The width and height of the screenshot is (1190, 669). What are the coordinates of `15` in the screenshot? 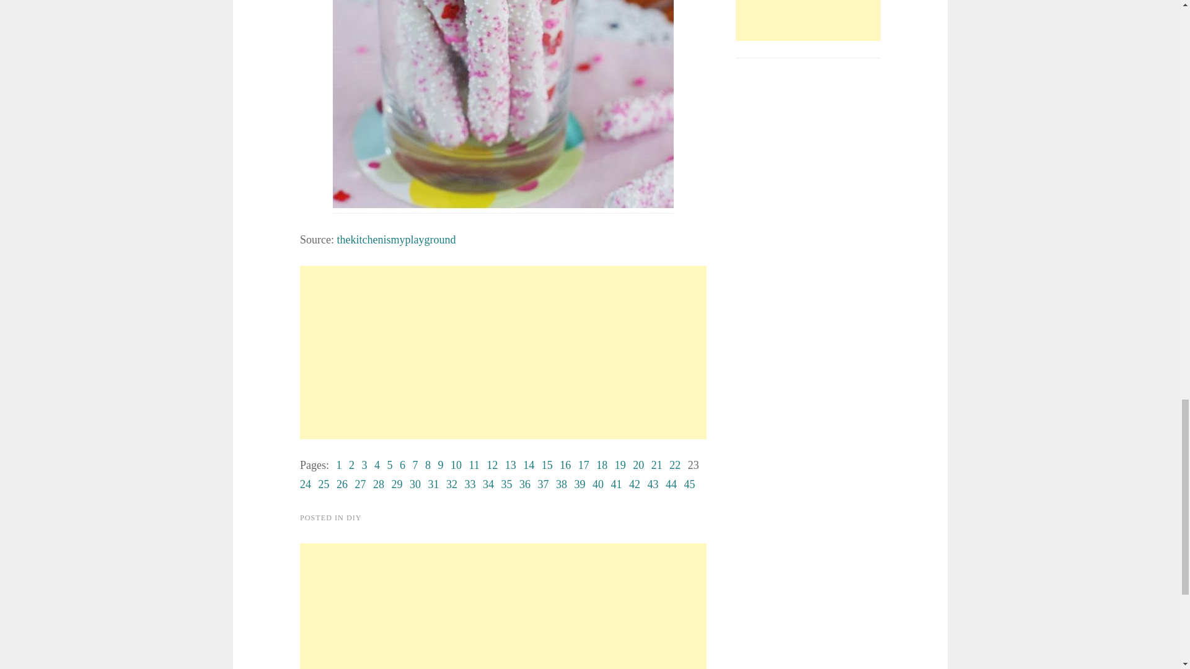 It's located at (547, 465).